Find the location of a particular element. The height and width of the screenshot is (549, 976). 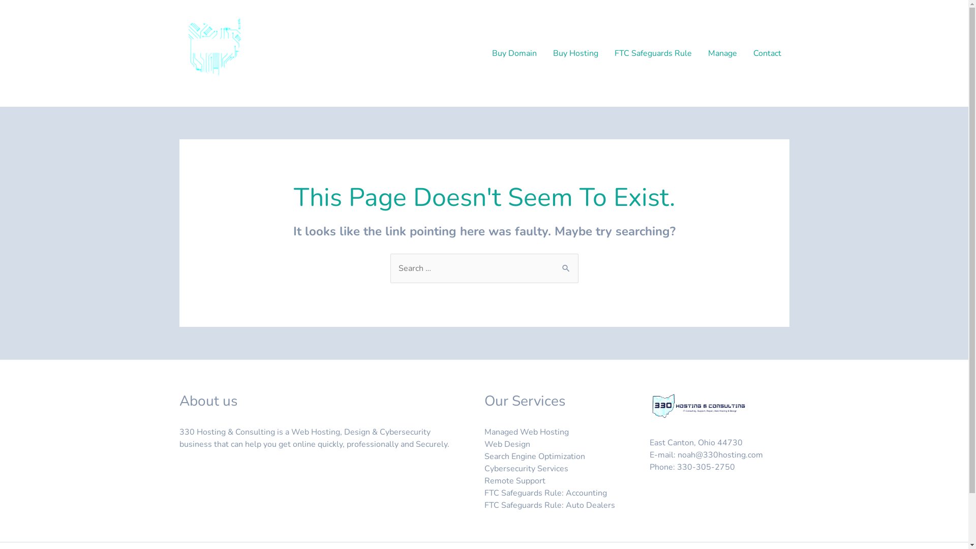

Manage is located at coordinates (722, 53).